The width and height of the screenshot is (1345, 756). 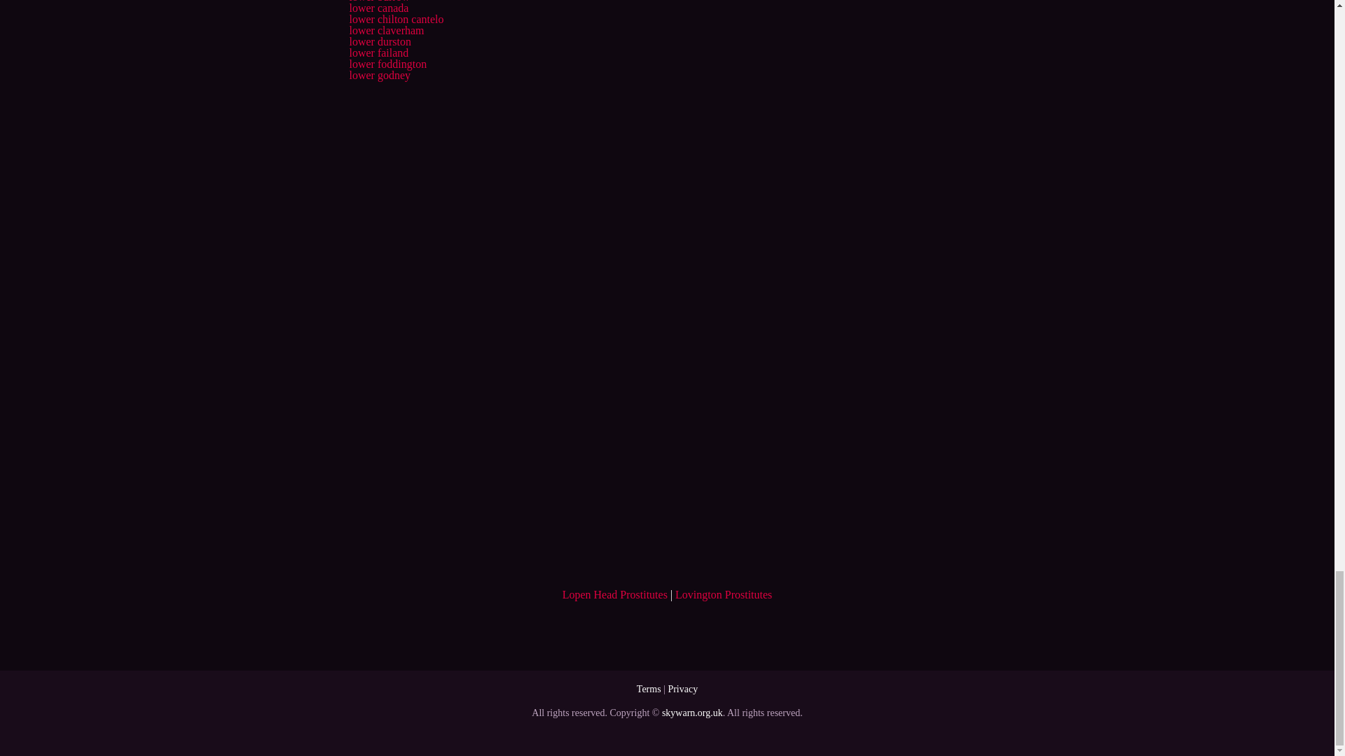 I want to click on lower foddington, so click(x=387, y=64).